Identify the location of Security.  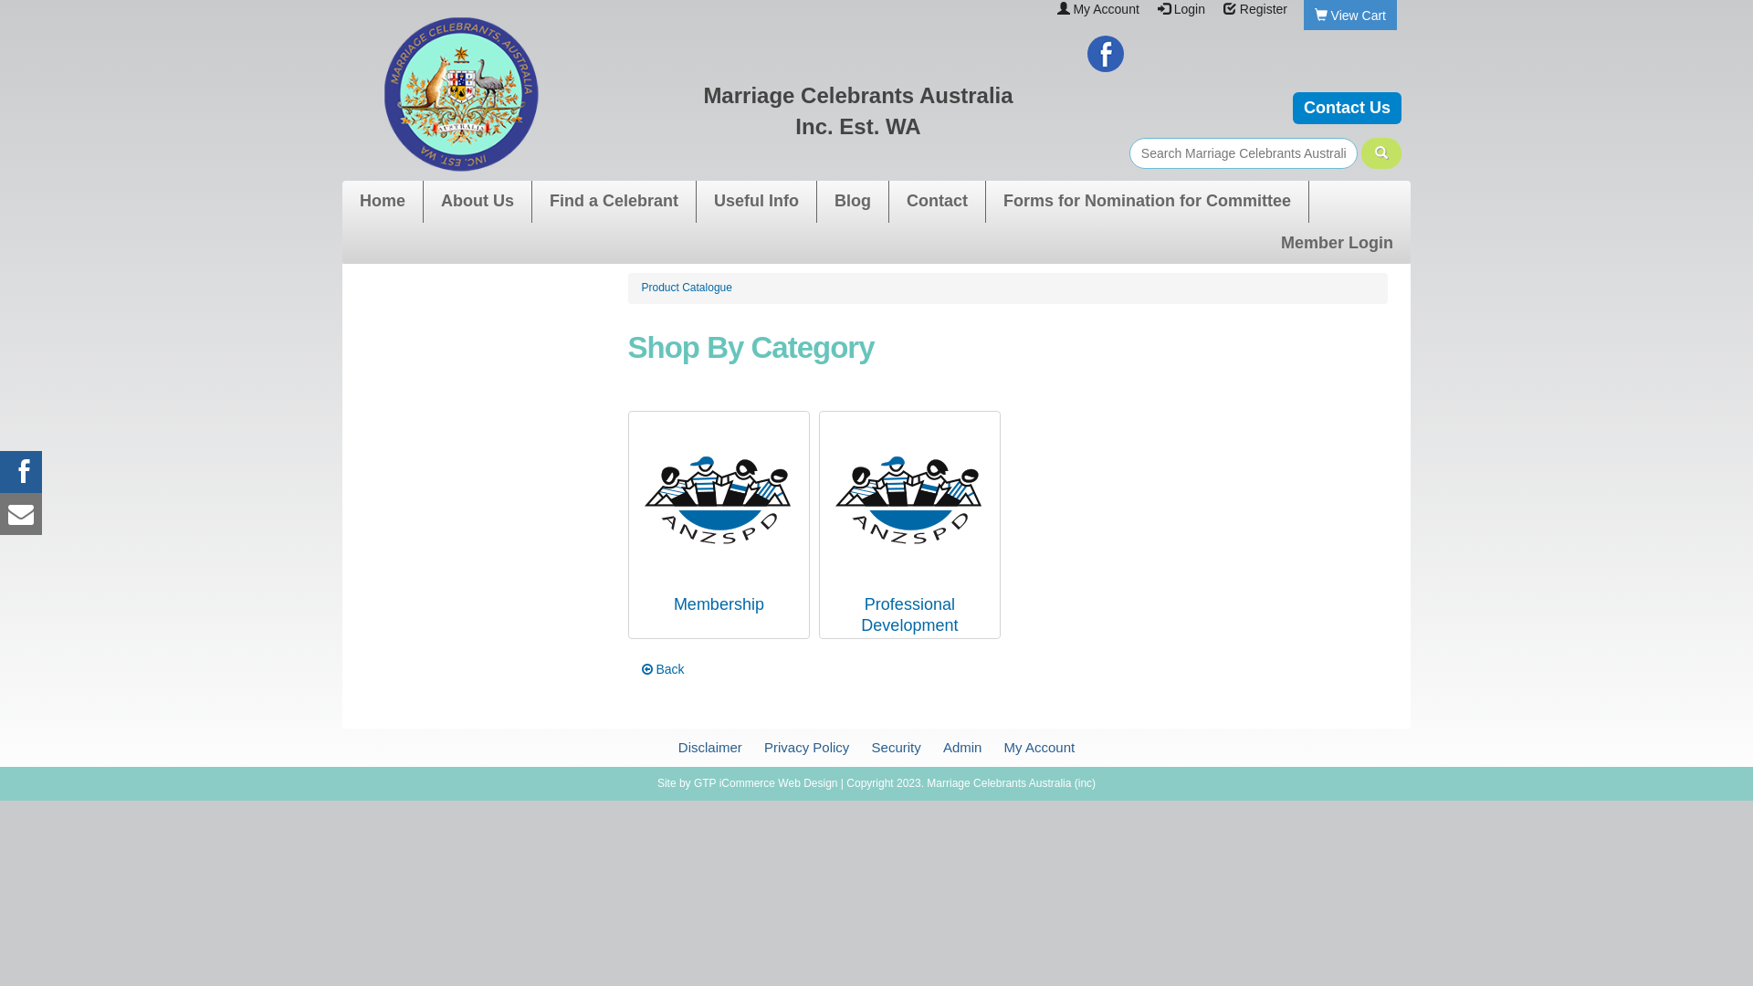
(897, 747).